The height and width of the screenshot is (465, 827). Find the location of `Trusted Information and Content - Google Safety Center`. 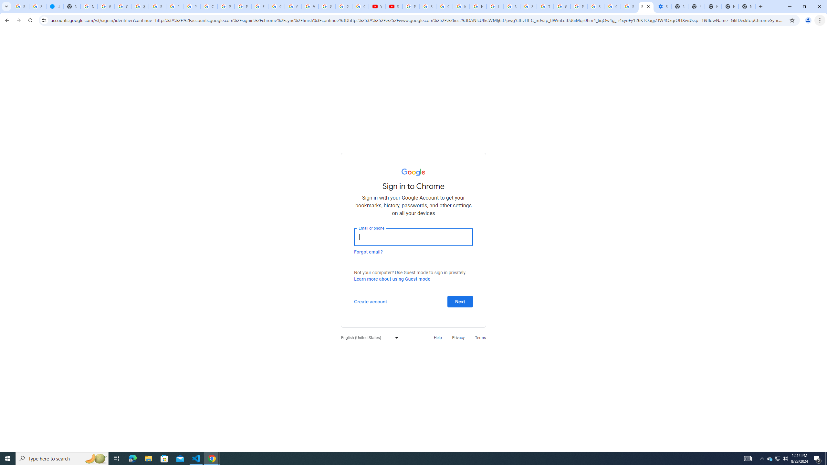

Trusted Information and Content - Google Safety Center is located at coordinates (545, 6).